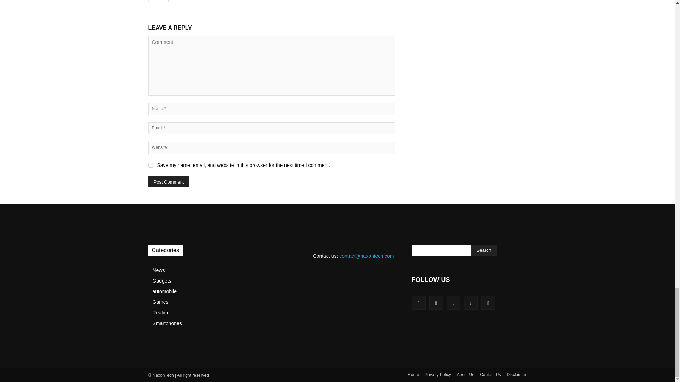 The image size is (680, 382). I want to click on yes, so click(150, 166).